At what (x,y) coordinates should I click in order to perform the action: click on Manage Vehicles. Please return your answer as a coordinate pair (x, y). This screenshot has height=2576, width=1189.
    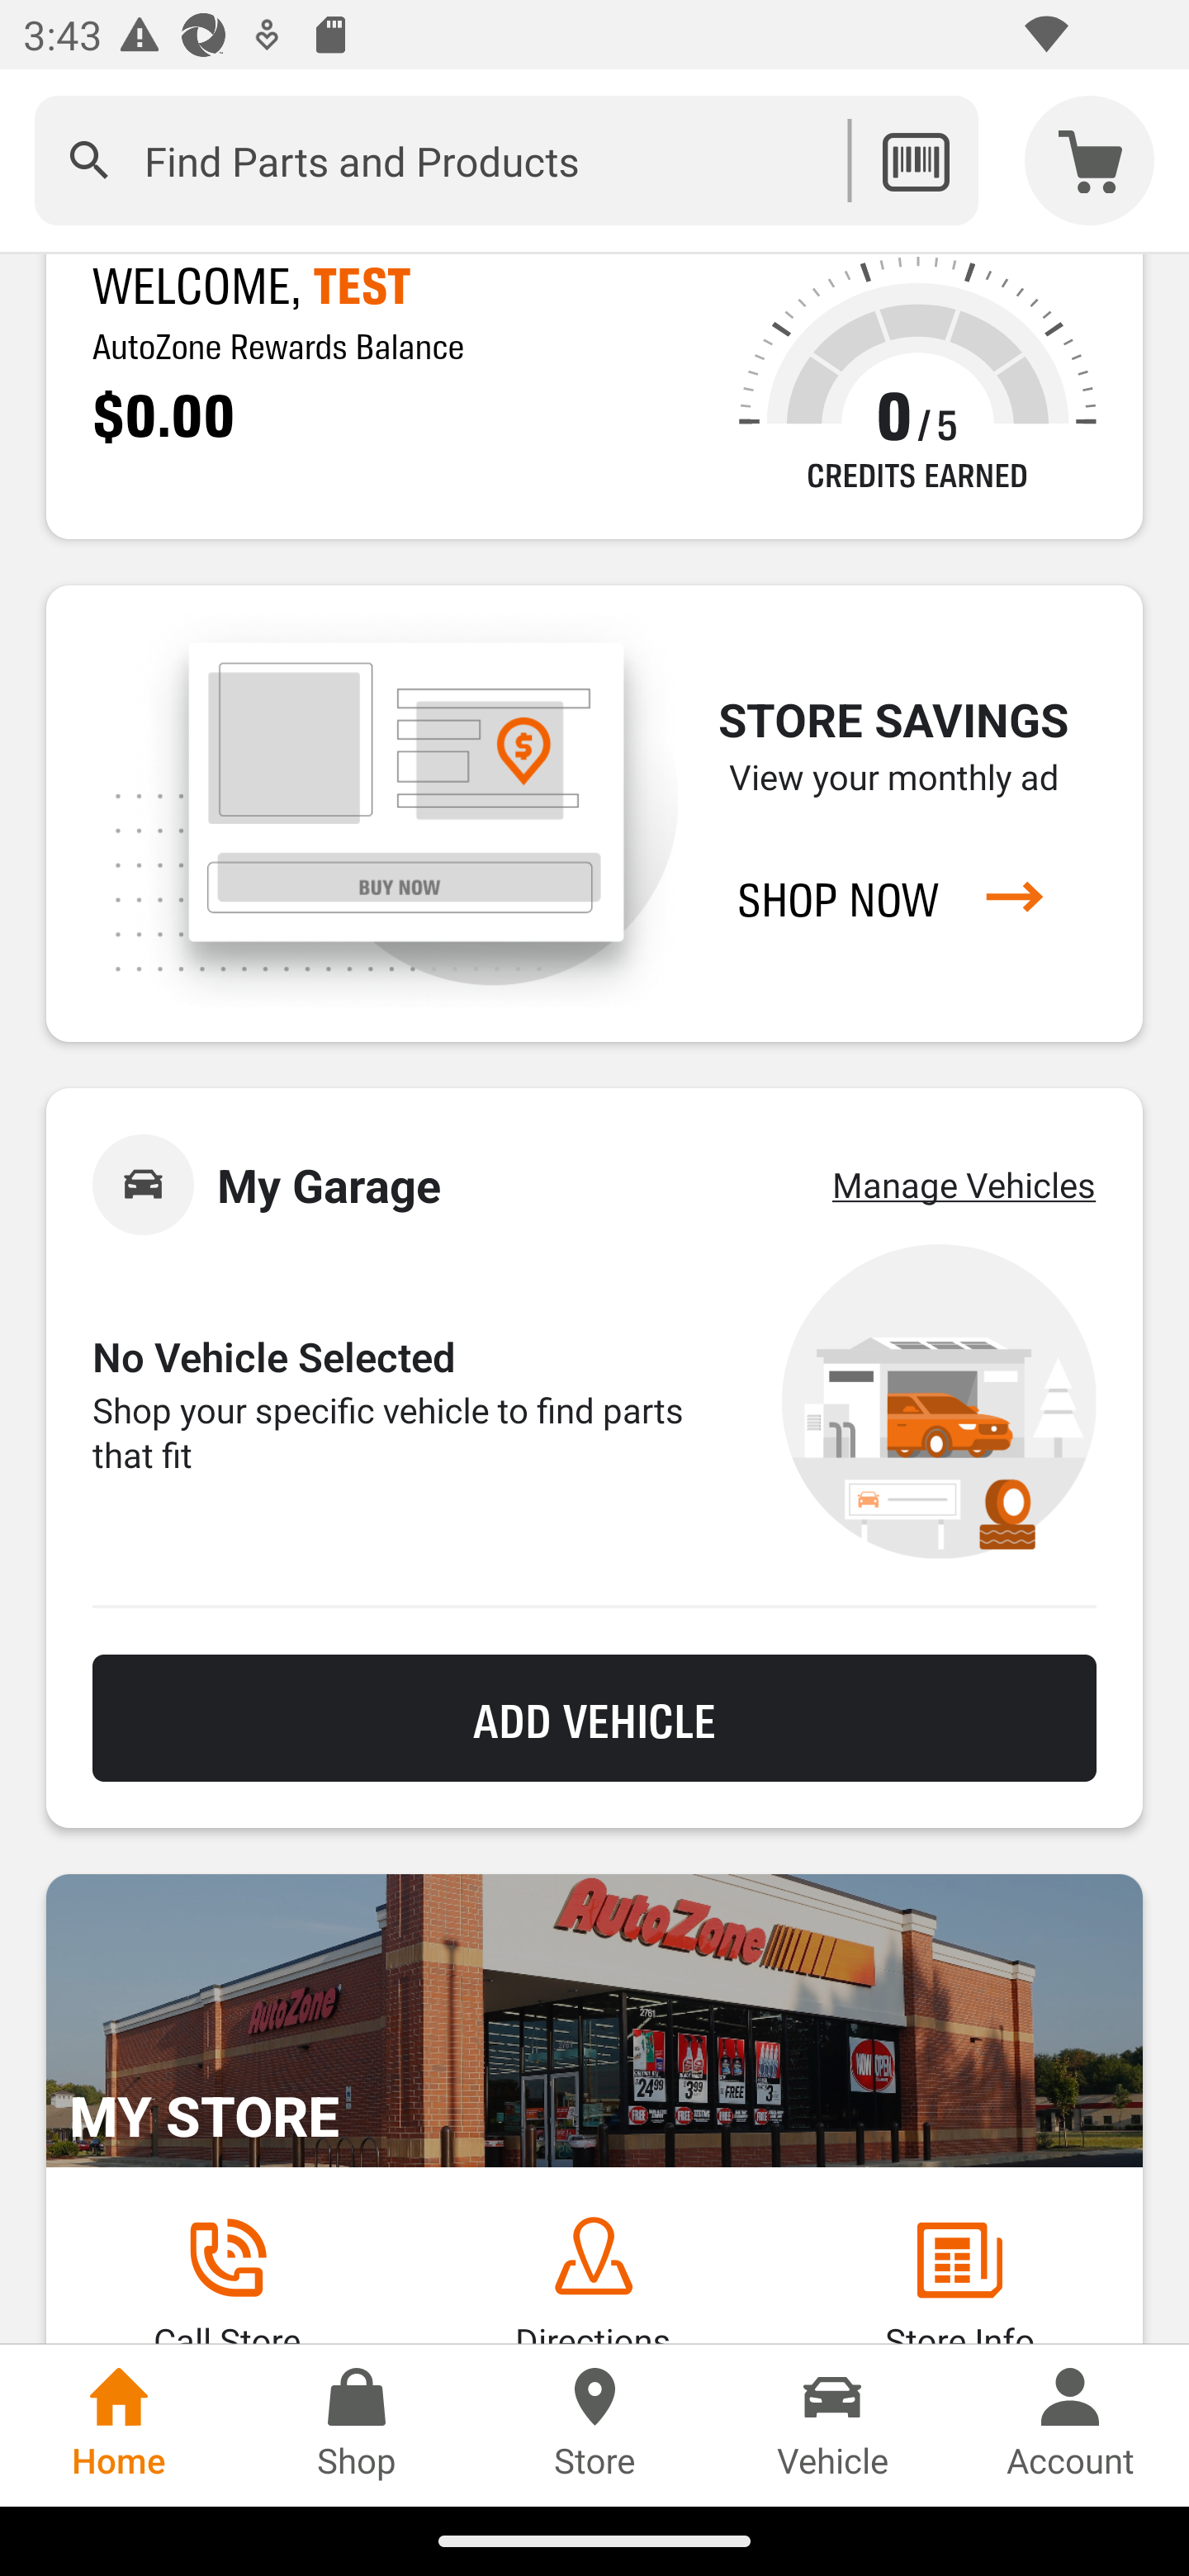
    Looking at the image, I should click on (964, 1185).